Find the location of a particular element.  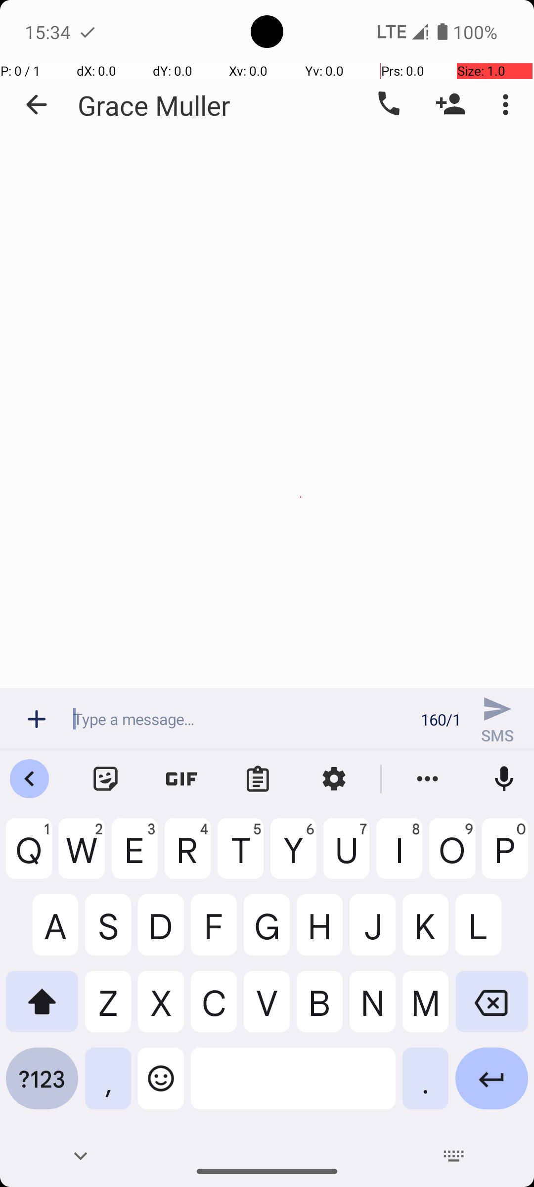

Grace Muller is located at coordinates (154, 105).